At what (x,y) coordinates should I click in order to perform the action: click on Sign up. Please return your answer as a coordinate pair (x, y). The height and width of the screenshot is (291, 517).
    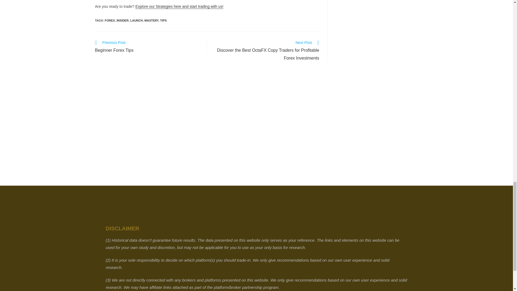
    Looking at the image, I should click on (136, 20).